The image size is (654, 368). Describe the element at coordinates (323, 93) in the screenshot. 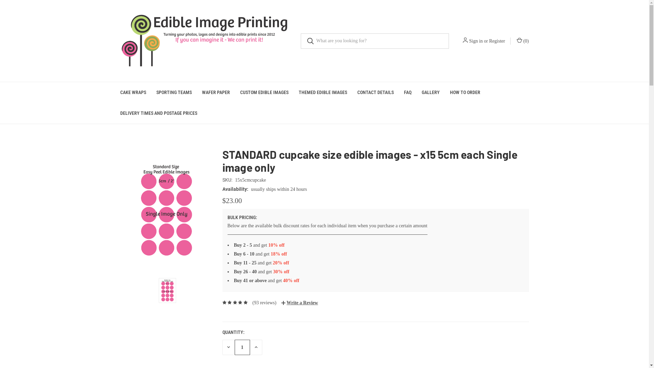

I see `THEMED EDIBLE IMAGES` at that location.